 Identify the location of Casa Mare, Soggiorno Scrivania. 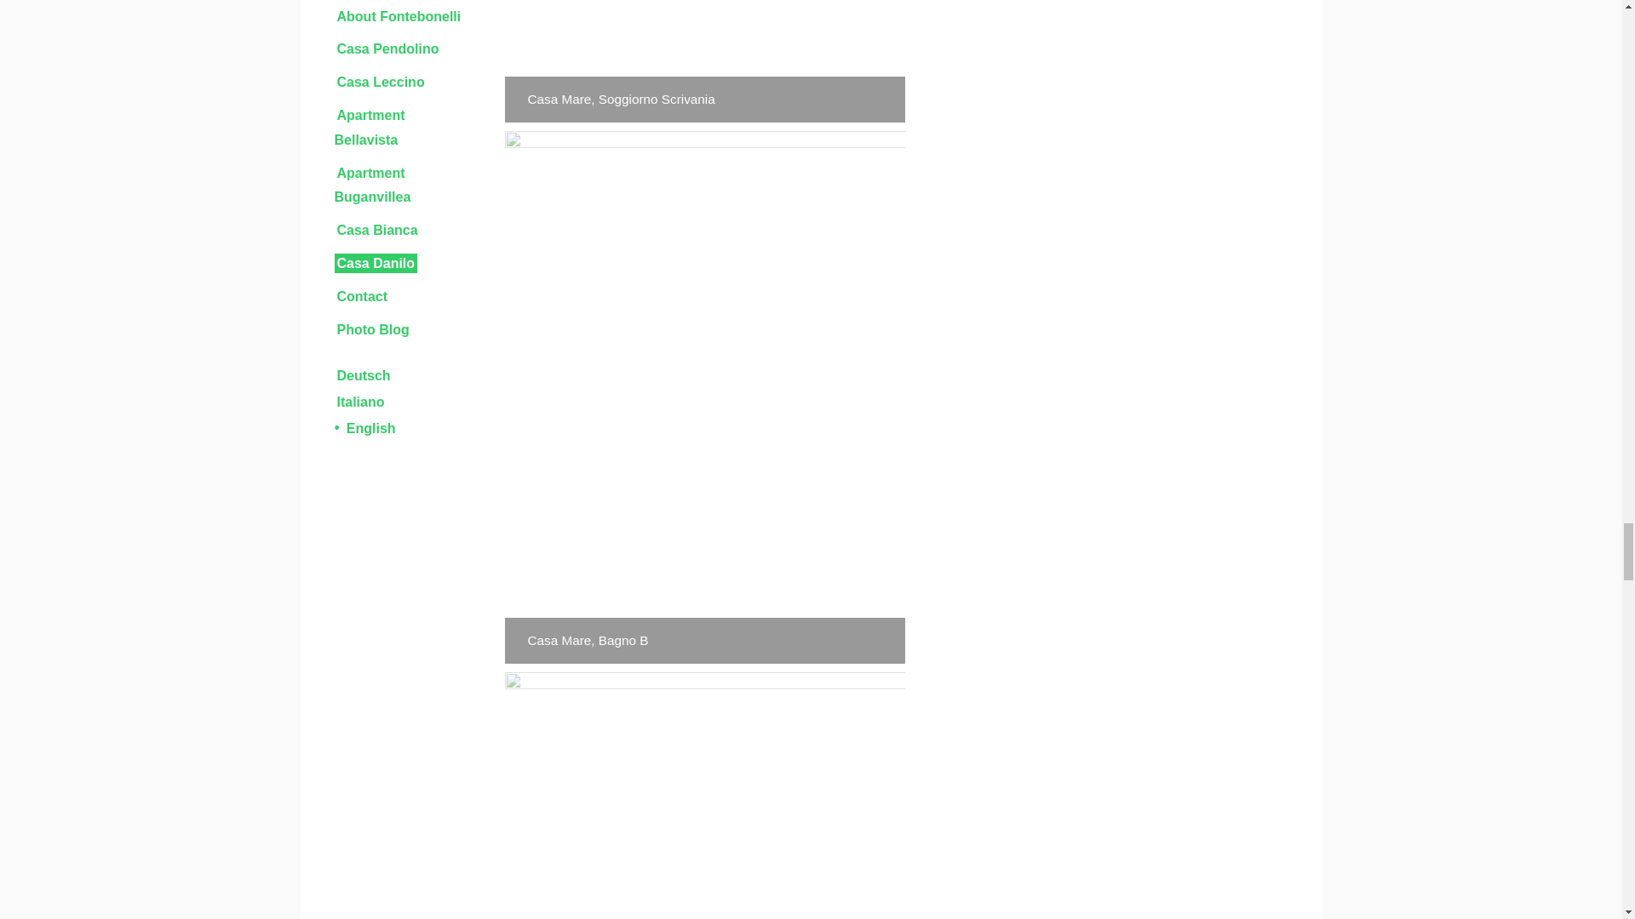
(703, 61).